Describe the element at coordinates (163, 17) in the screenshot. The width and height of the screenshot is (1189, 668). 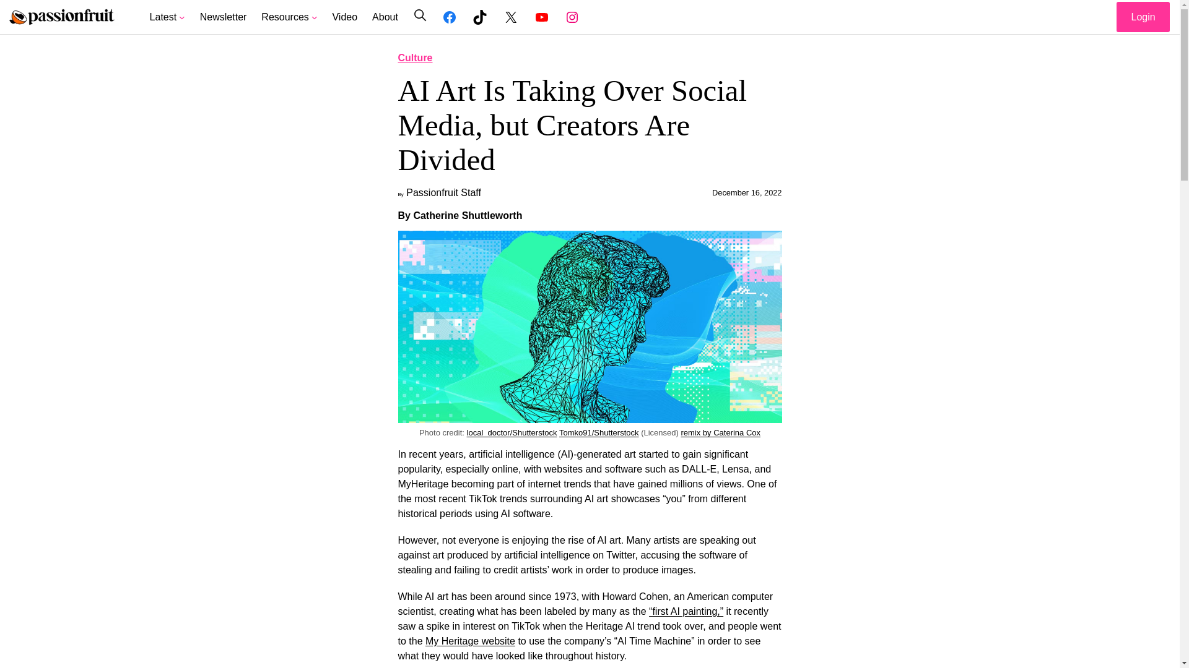
I see `Latest` at that location.